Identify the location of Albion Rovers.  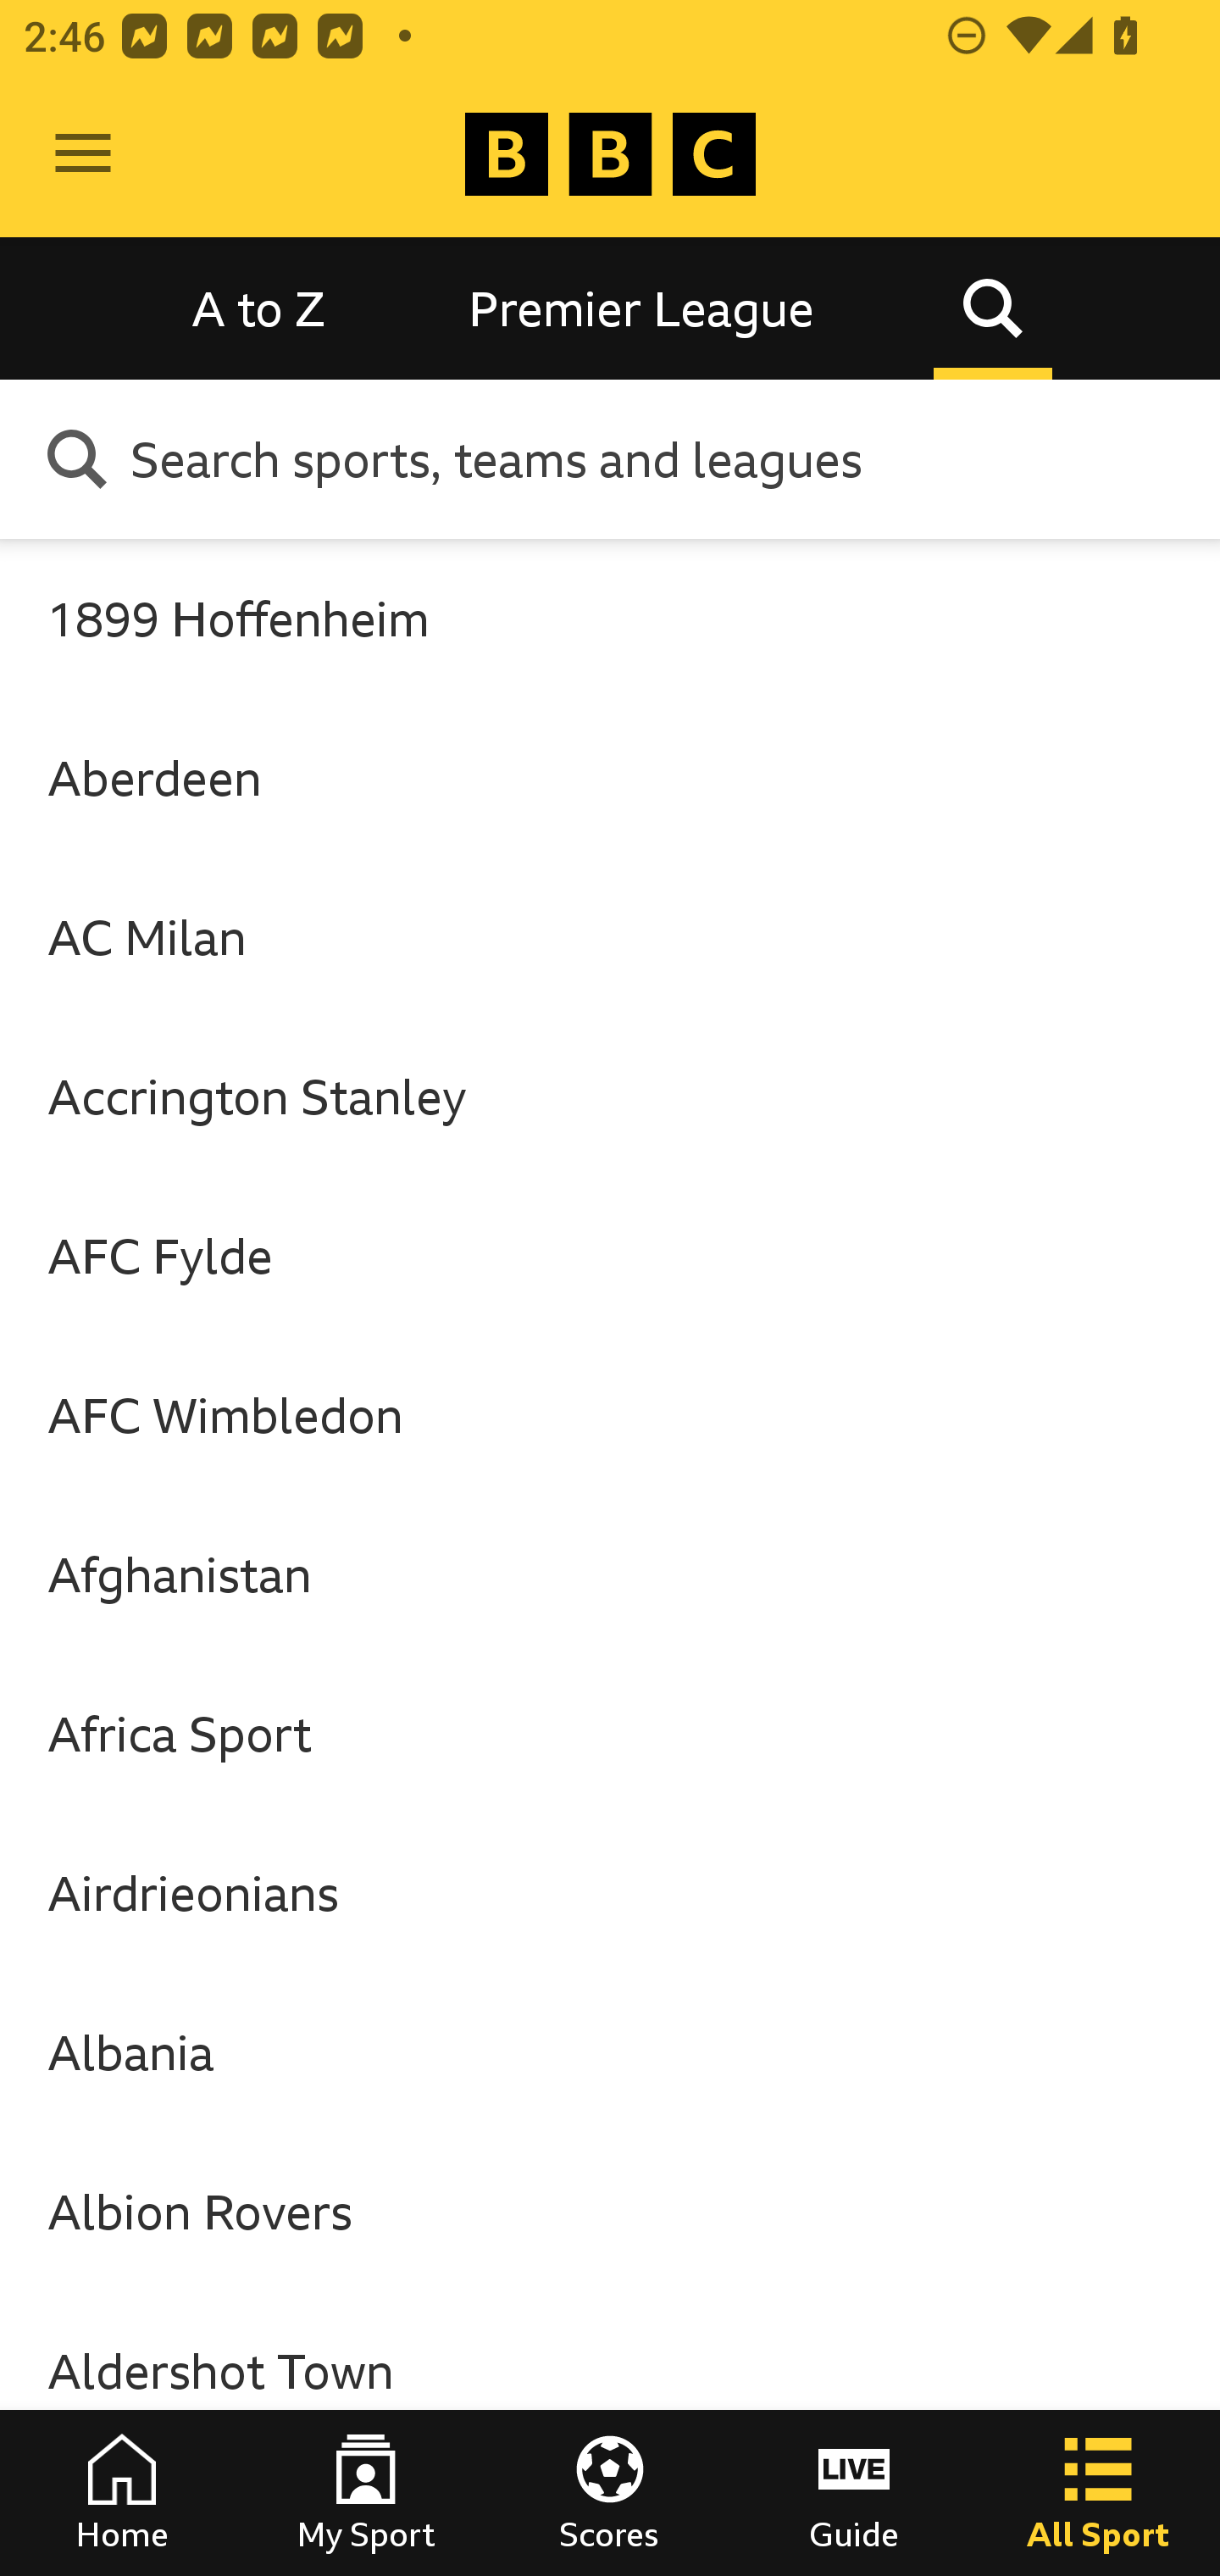
(610, 2212).